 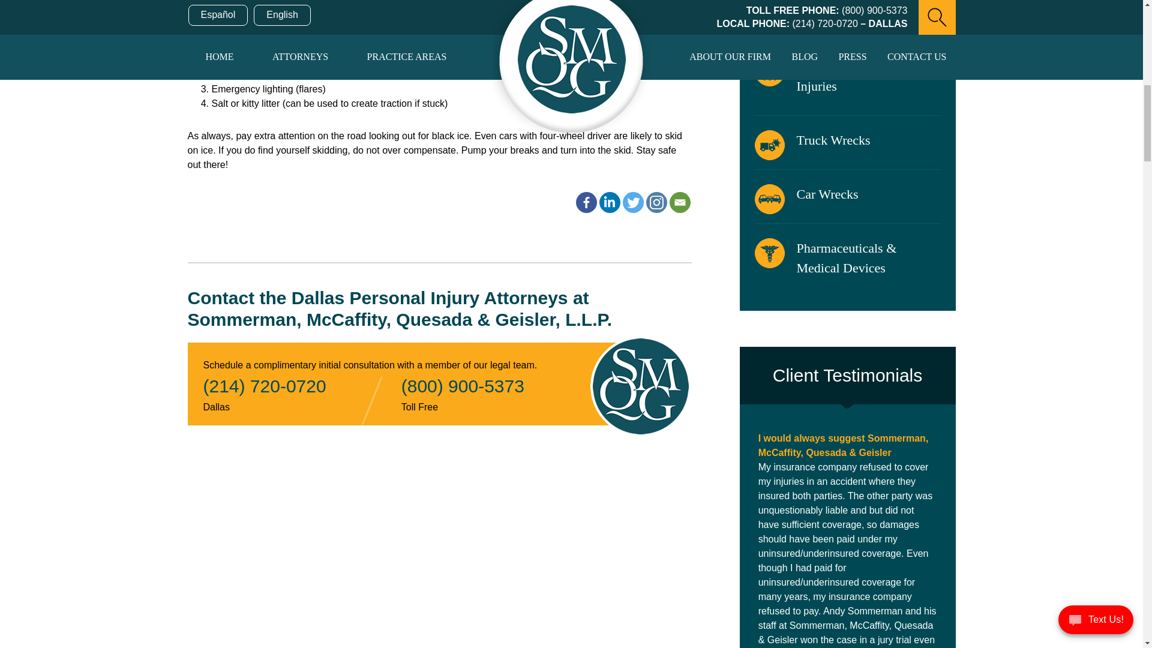 What do you see at coordinates (656, 202) in the screenshot?
I see `Instagram` at bounding box center [656, 202].